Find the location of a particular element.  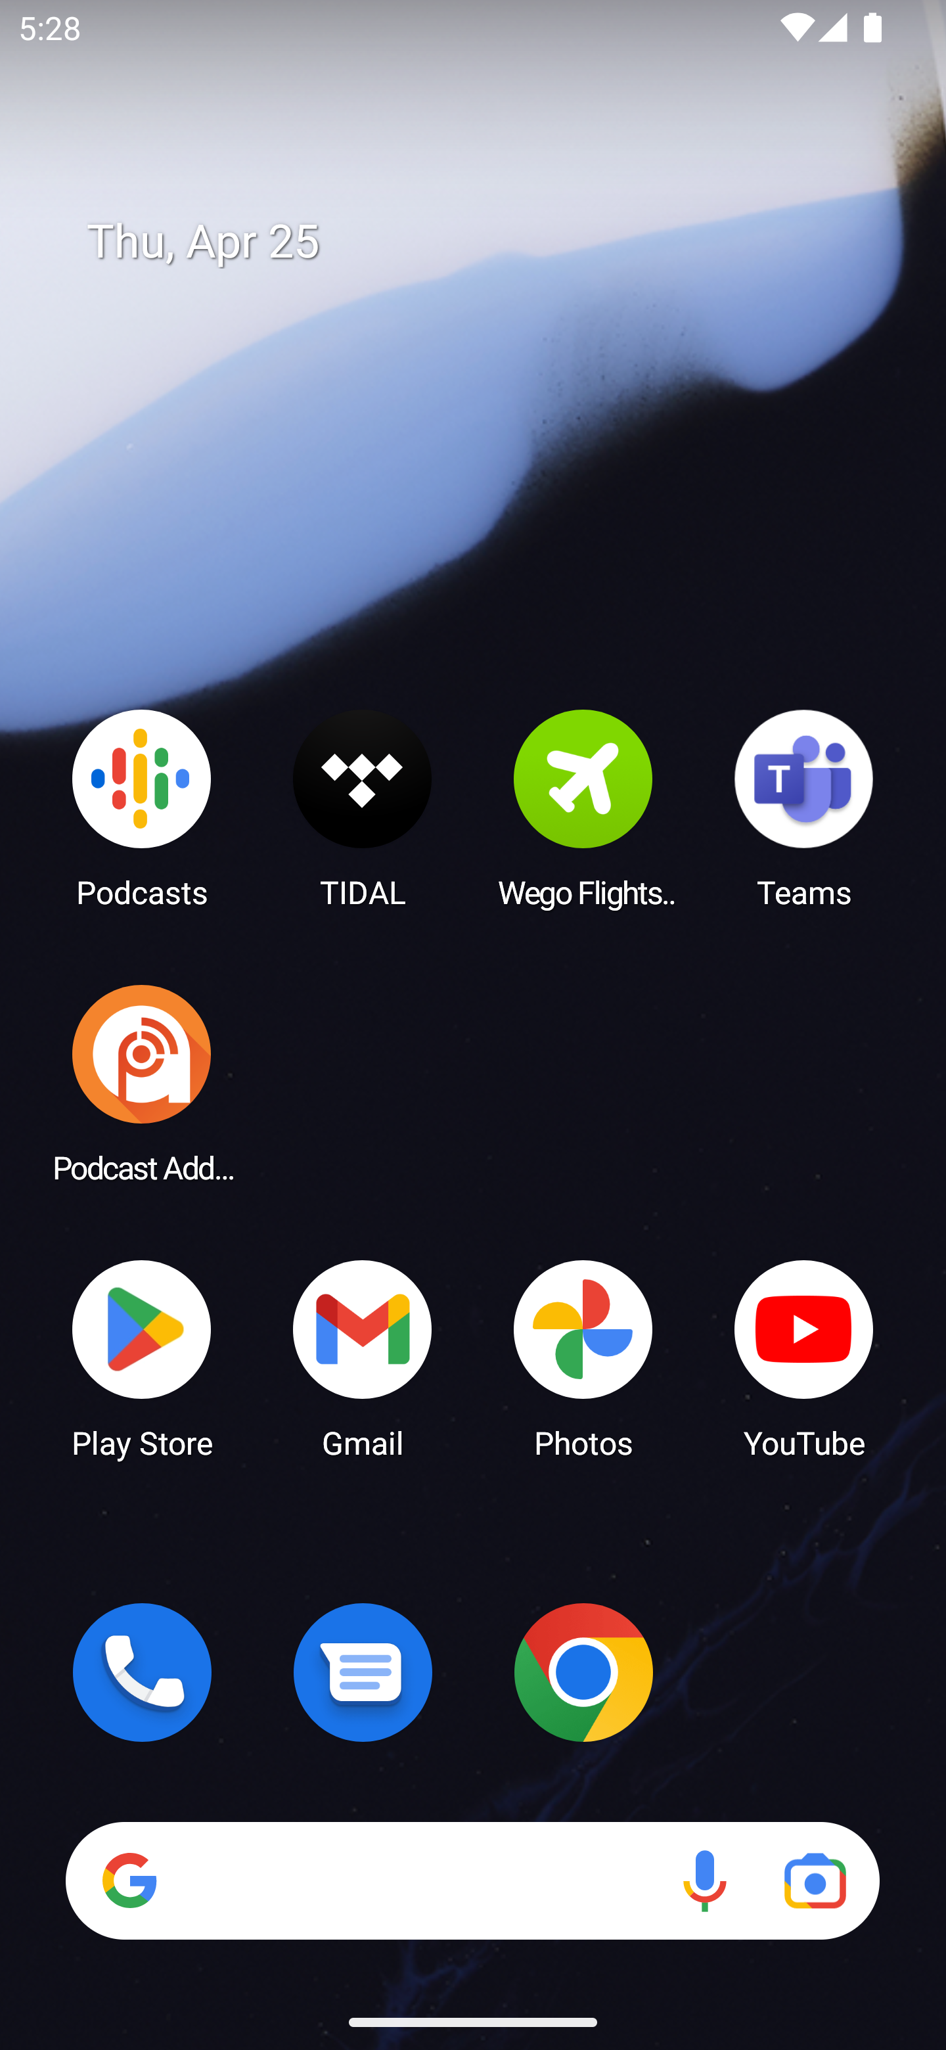

Wego Flights & Hotels is located at coordinates (583, 808).